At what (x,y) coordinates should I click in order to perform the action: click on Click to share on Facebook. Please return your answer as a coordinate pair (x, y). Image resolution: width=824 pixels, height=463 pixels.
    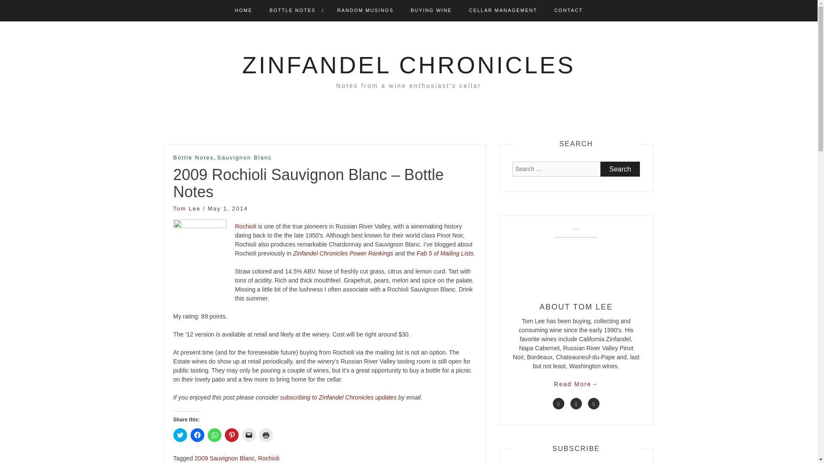
    Looking at the image, I should click on (197, 435).